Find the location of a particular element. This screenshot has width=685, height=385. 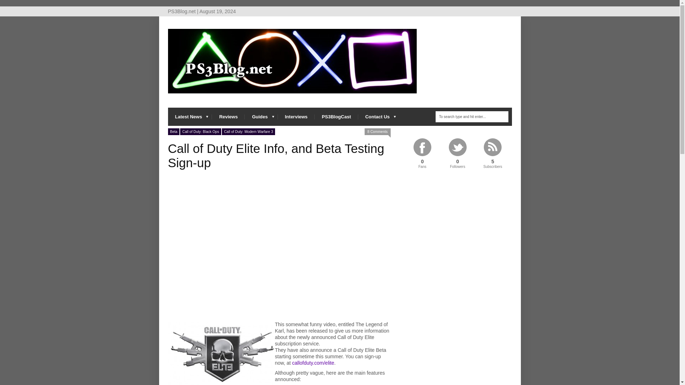

PS3BlogCast is located at coordinates (336, 117).